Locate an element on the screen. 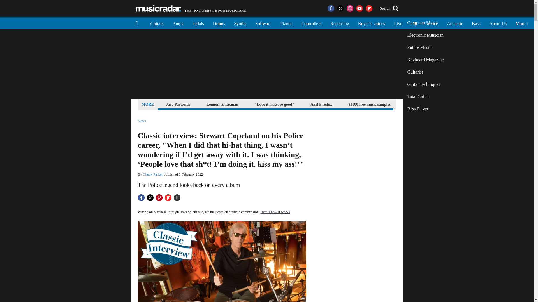 The width and height of the screenshot is (538, 302). Guitar Techniques is located at coordinates (425, 84).